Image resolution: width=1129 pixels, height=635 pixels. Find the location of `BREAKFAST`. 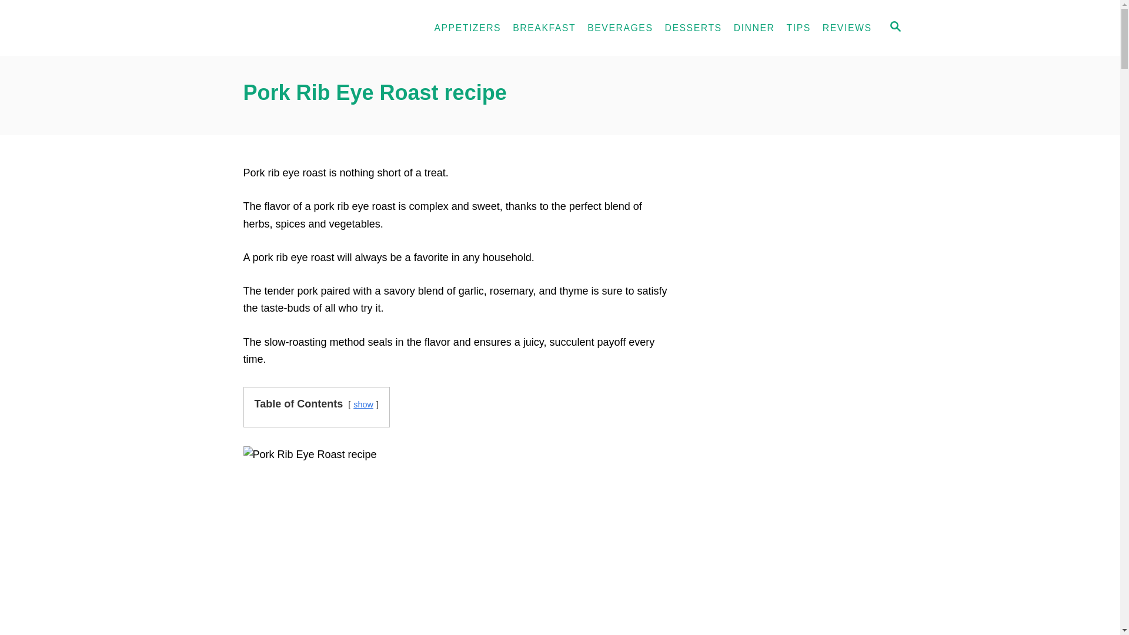

BREAKFAST is located at coordinates (544, 28).